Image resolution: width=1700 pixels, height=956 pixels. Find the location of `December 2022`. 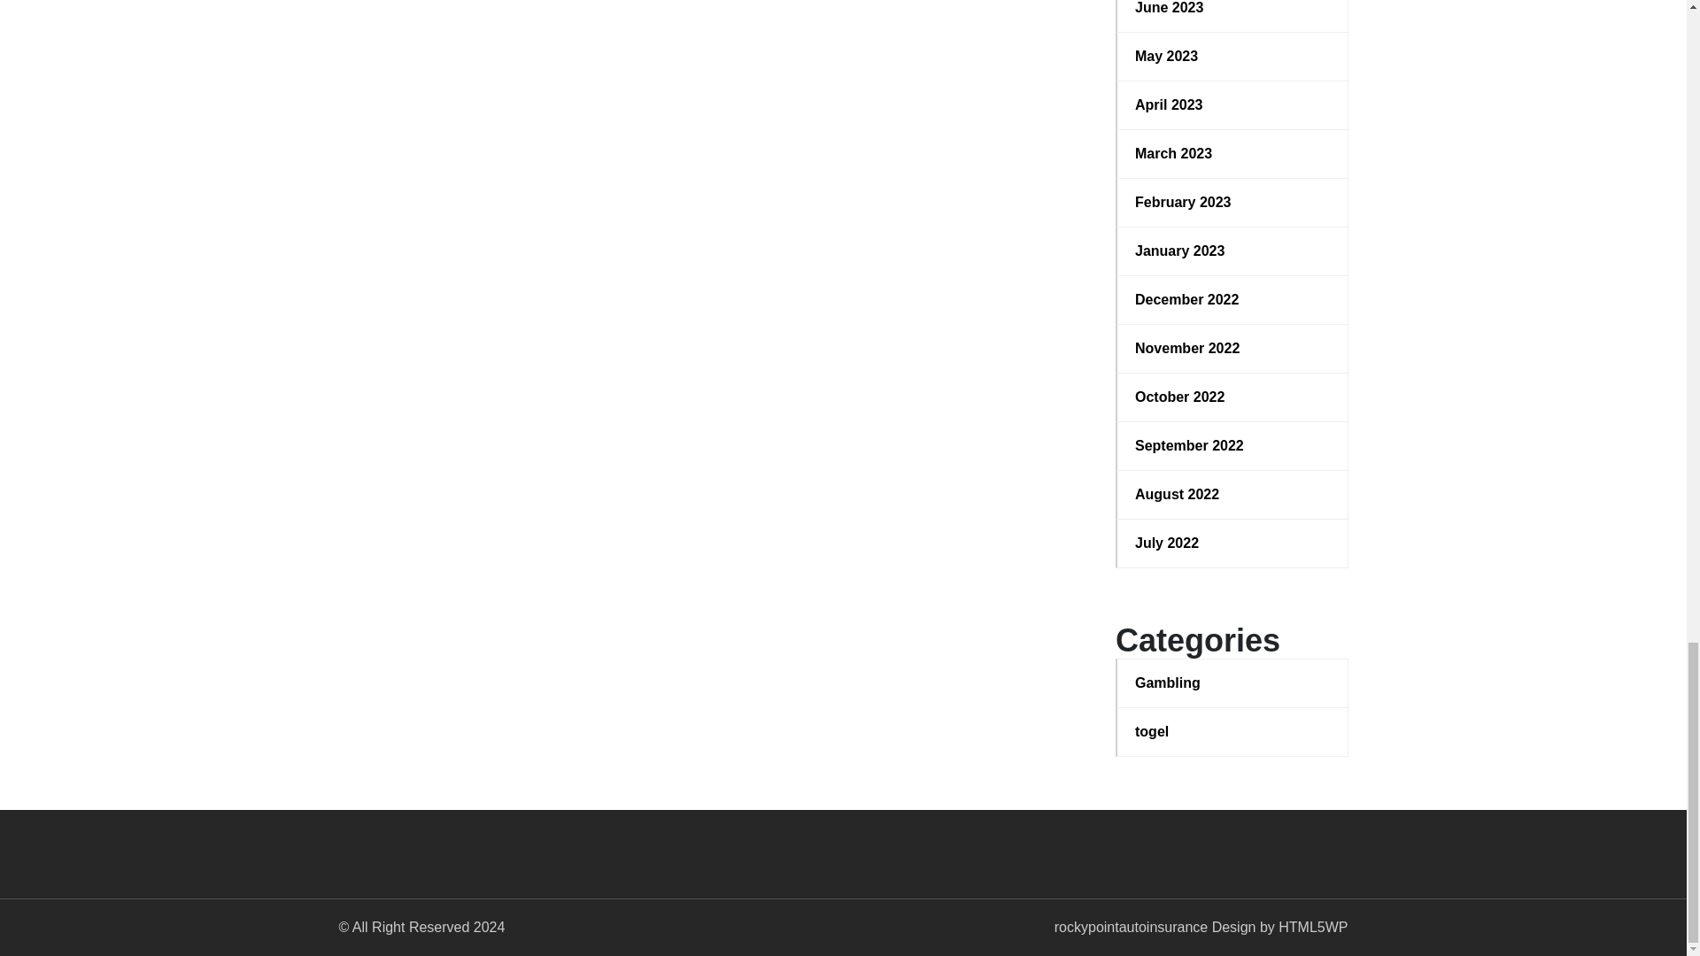

December 2022 is located at coordinates (1232, 300).